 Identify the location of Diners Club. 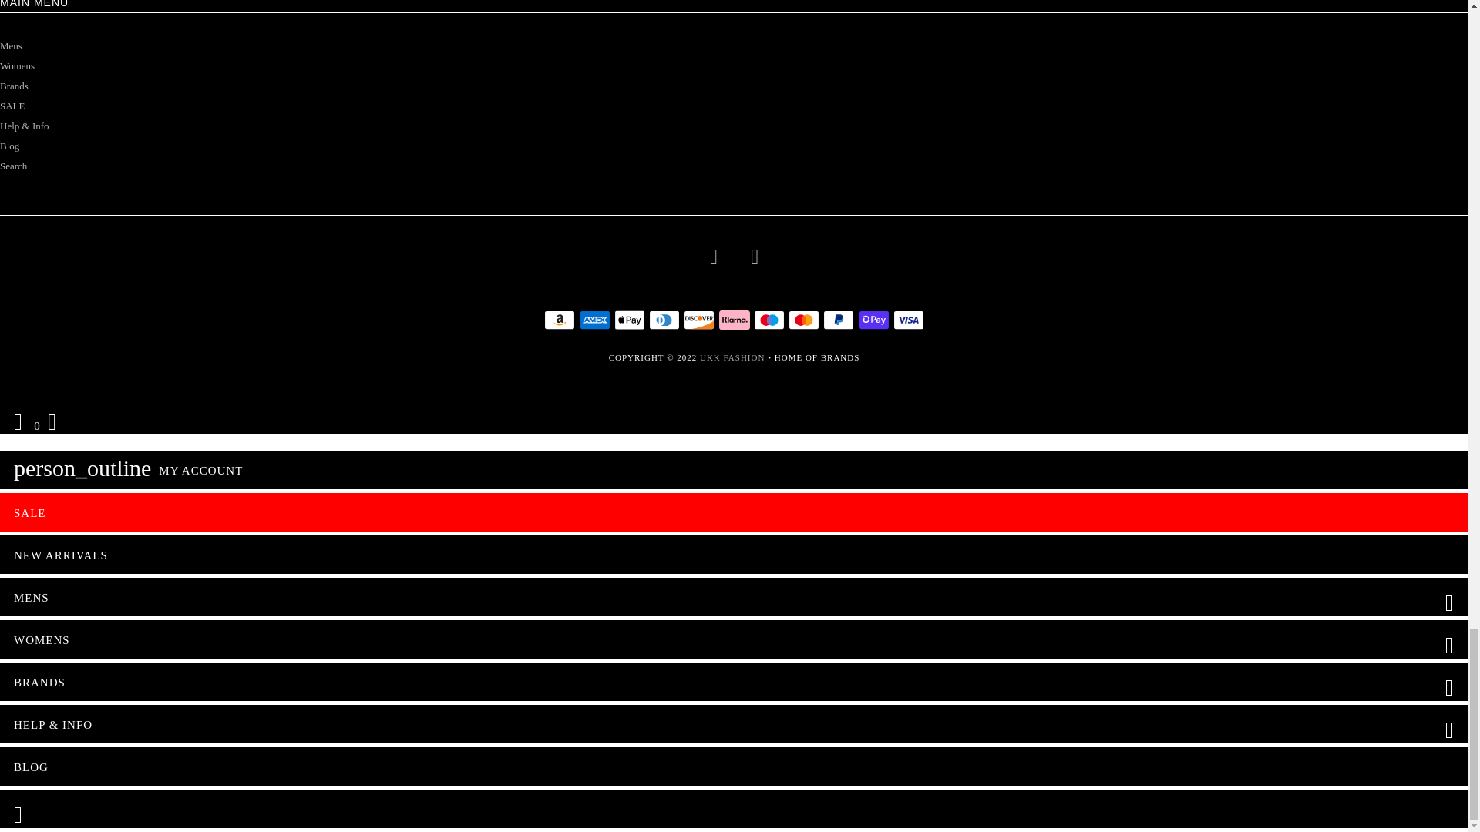
(664, 320).